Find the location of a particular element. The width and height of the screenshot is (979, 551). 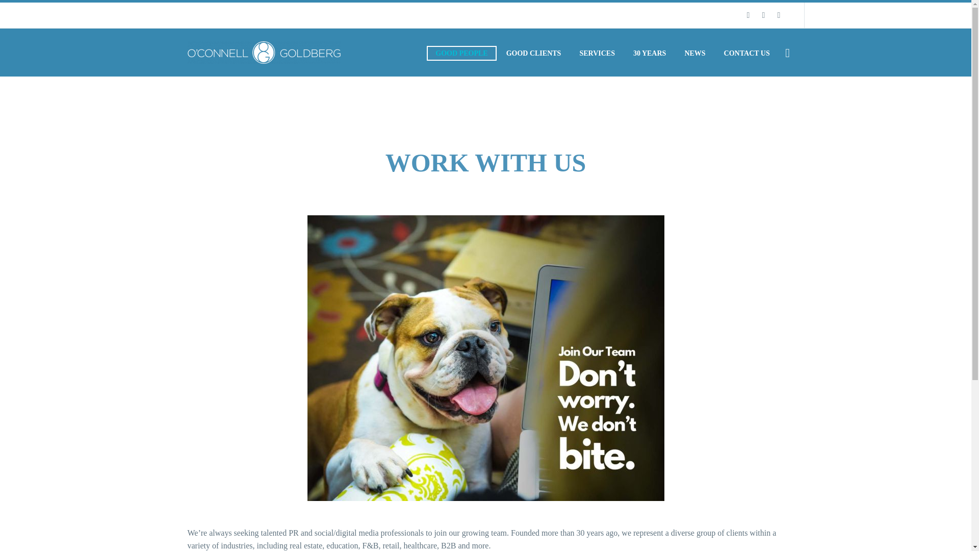

NEWS is located at coordinates (694, 53).